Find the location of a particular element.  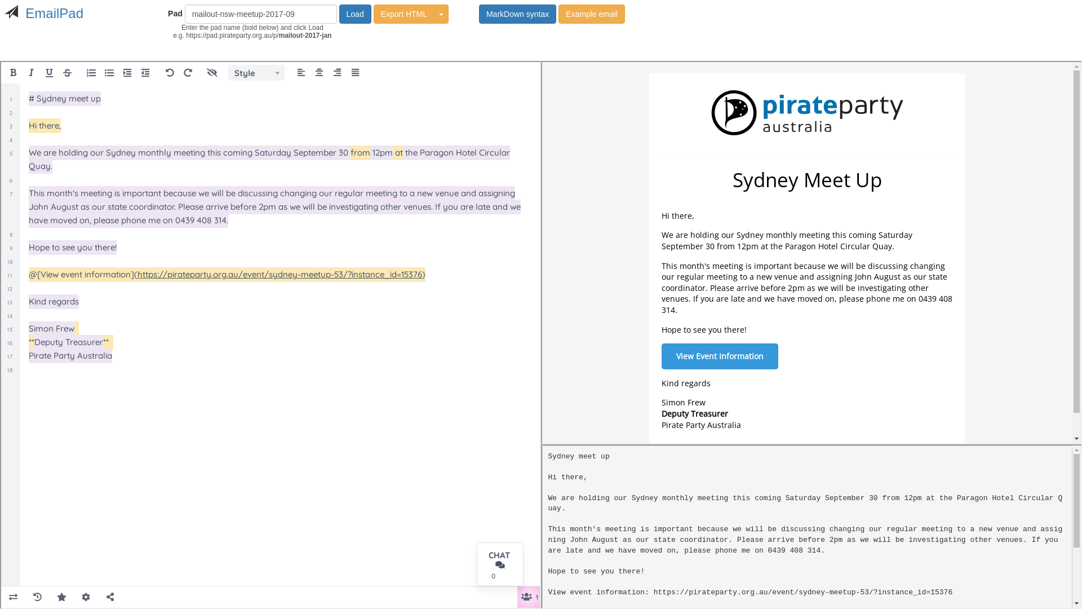

EmailPad is located at coordinates (54, 14).